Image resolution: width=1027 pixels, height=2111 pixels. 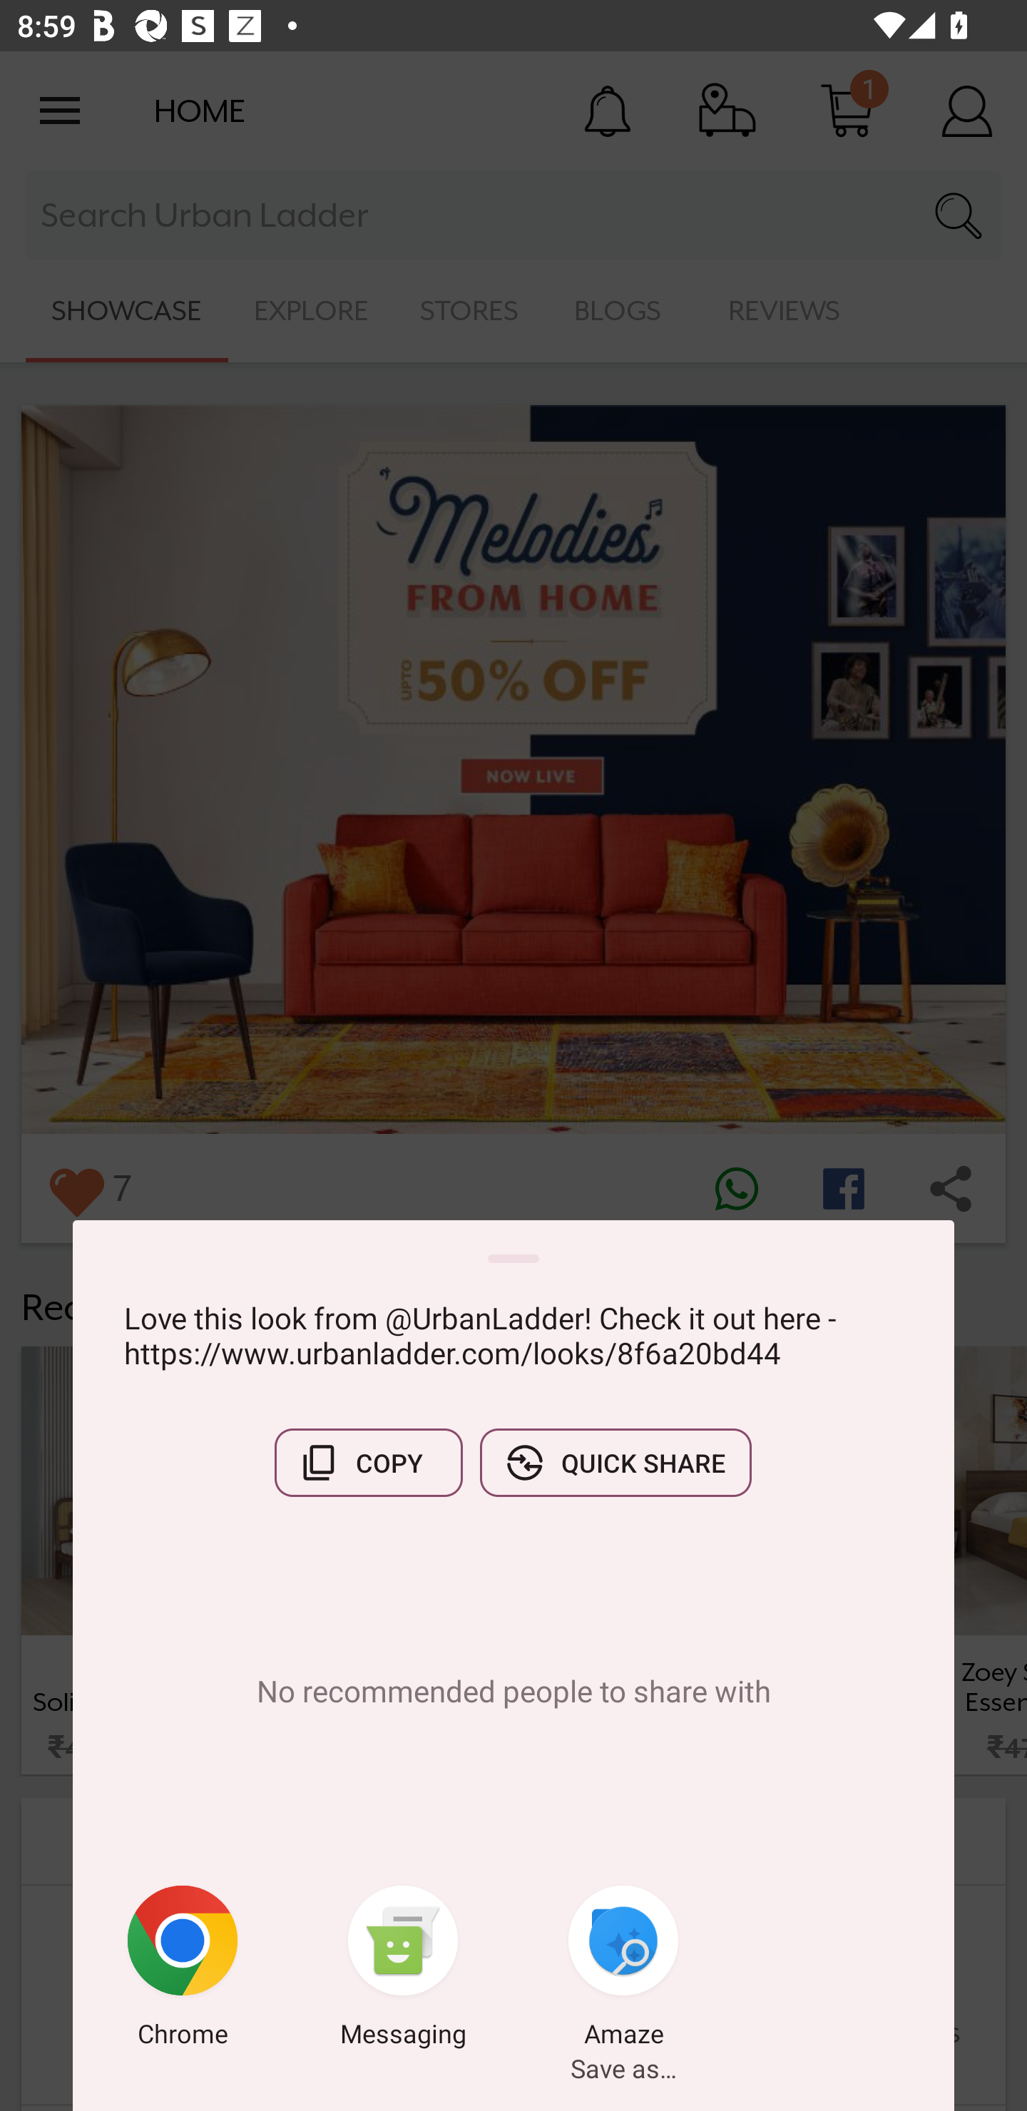 I want to click on COPY, so click(x=368, y=1463).